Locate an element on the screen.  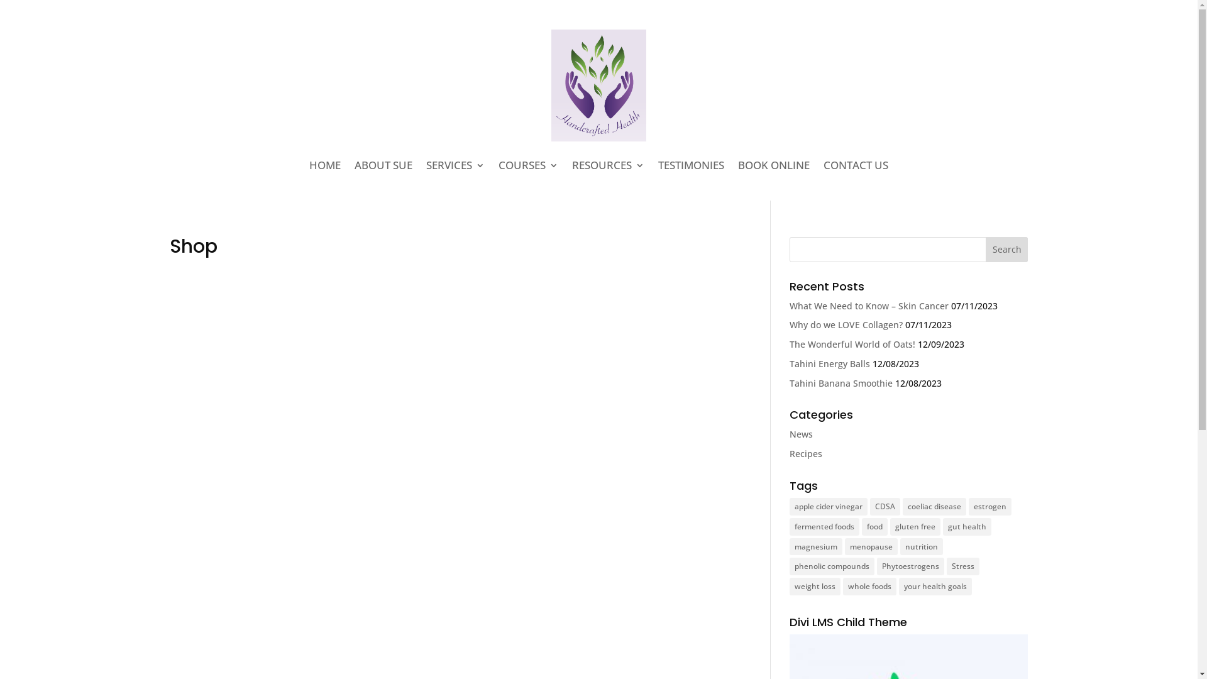
menopause is located at coordinates (871, 547).